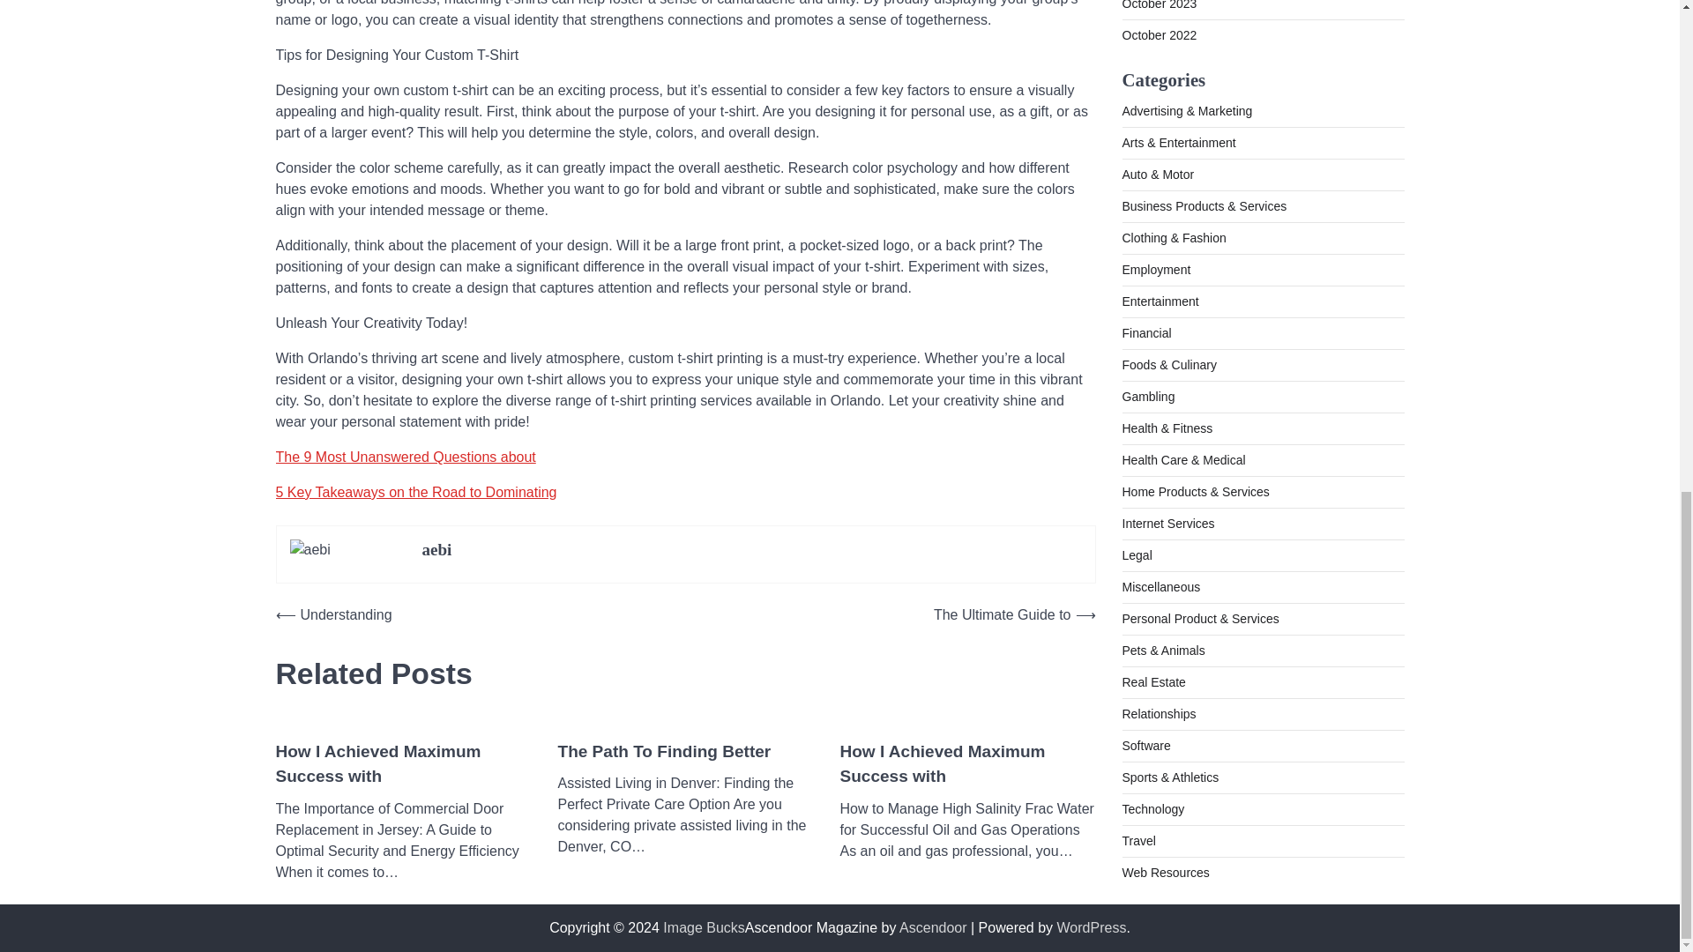  I want to click on 5 Key Takeaways on the Road to Dominating, so click(415, 492).